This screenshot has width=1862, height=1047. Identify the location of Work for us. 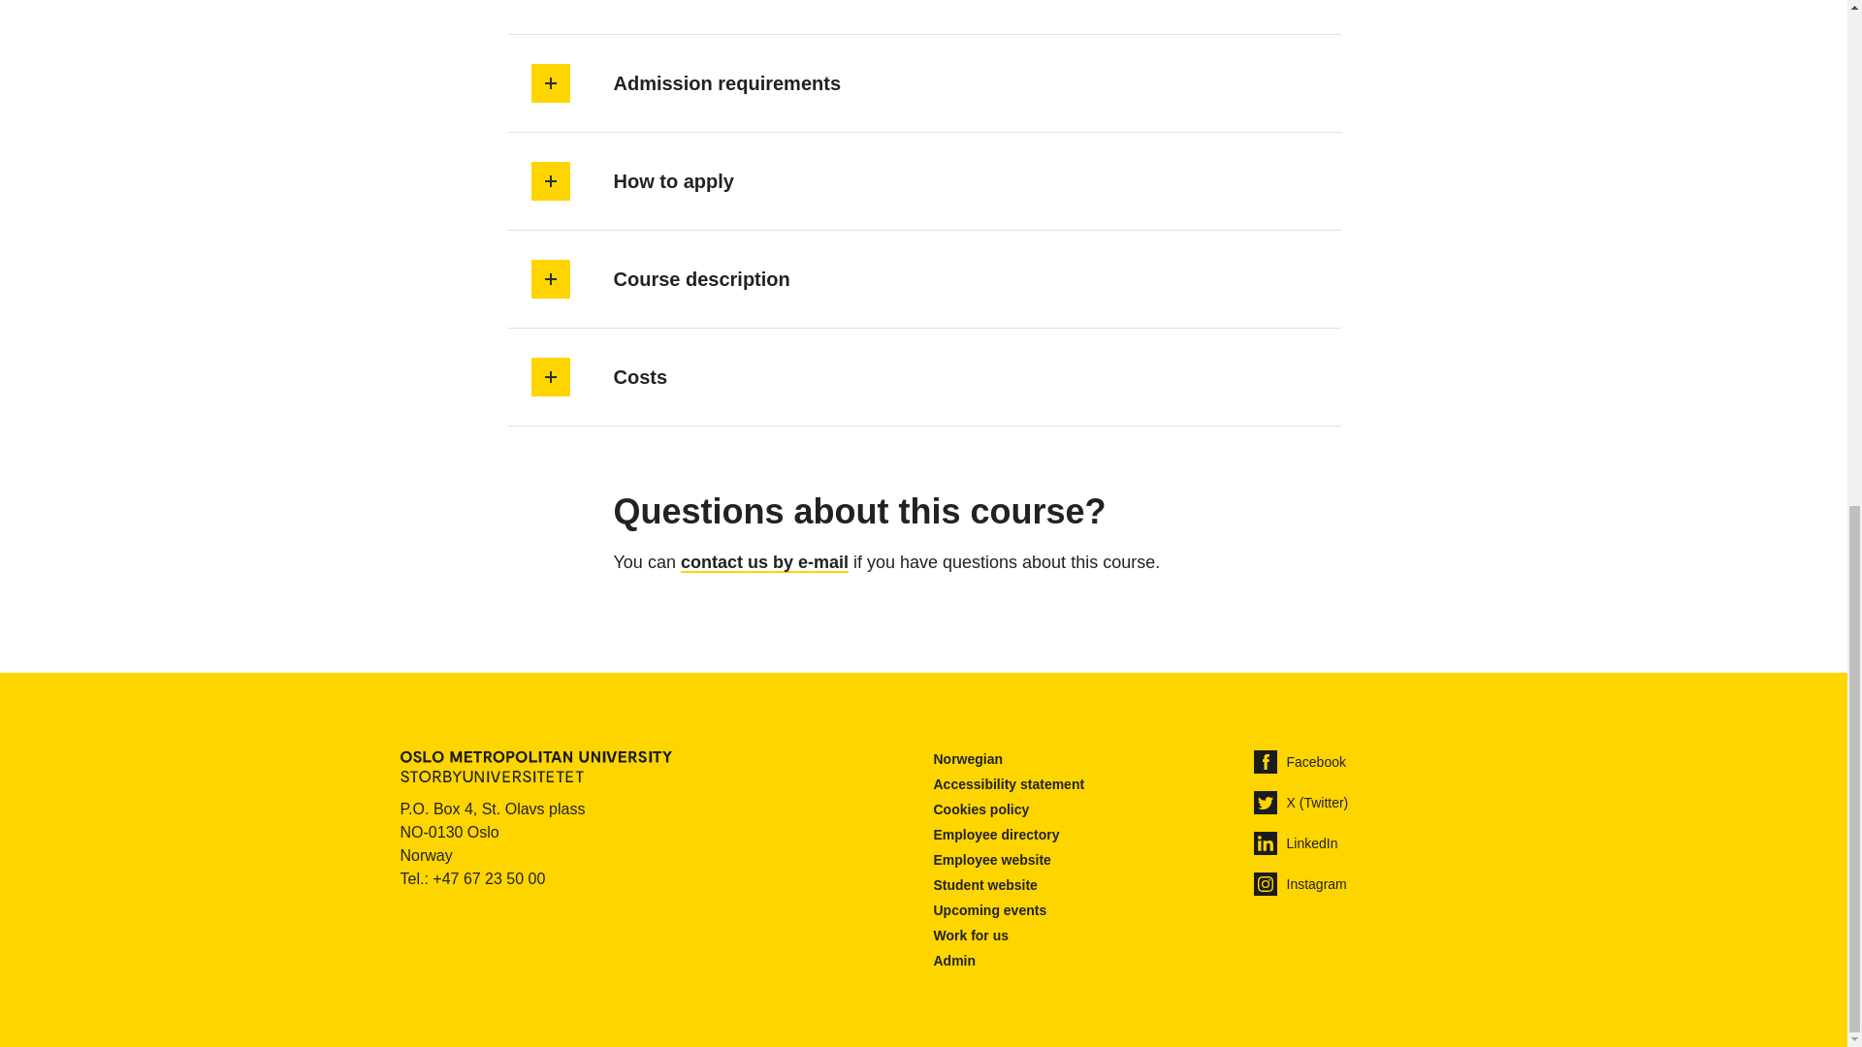
(970, 936).